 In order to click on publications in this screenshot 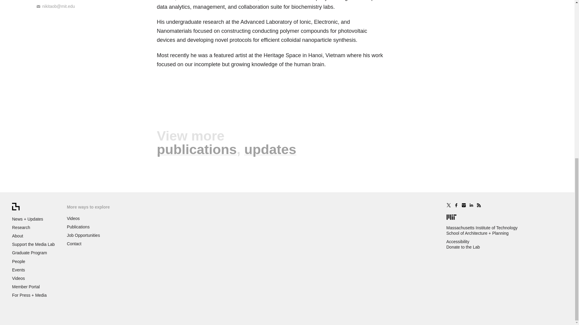, I will do `click(197, 149)`.